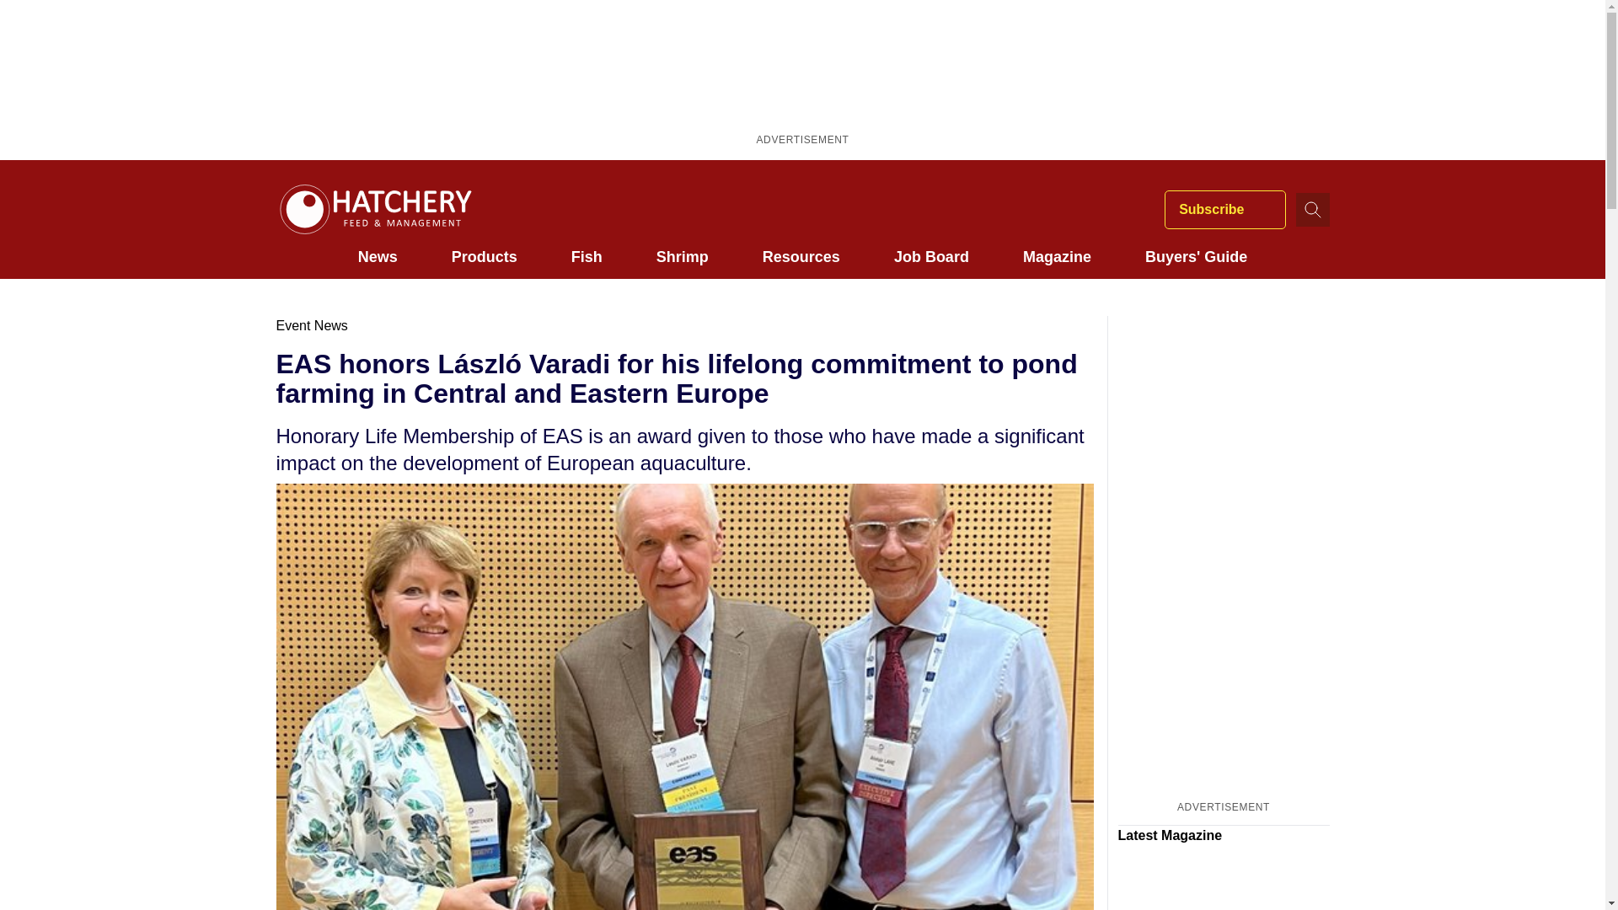 The image size is (1618, 910). I want to click on Facebook, so click(1003, 209).